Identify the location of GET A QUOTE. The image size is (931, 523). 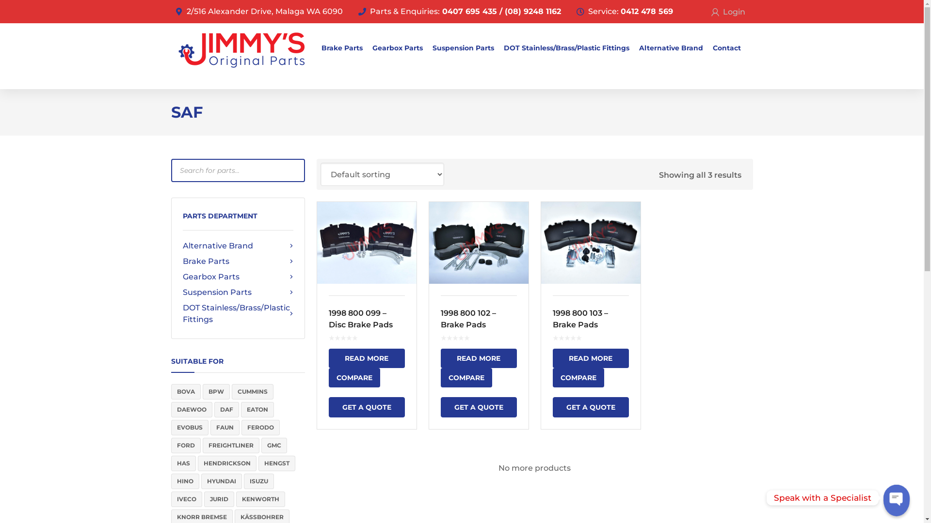
(591, 407).